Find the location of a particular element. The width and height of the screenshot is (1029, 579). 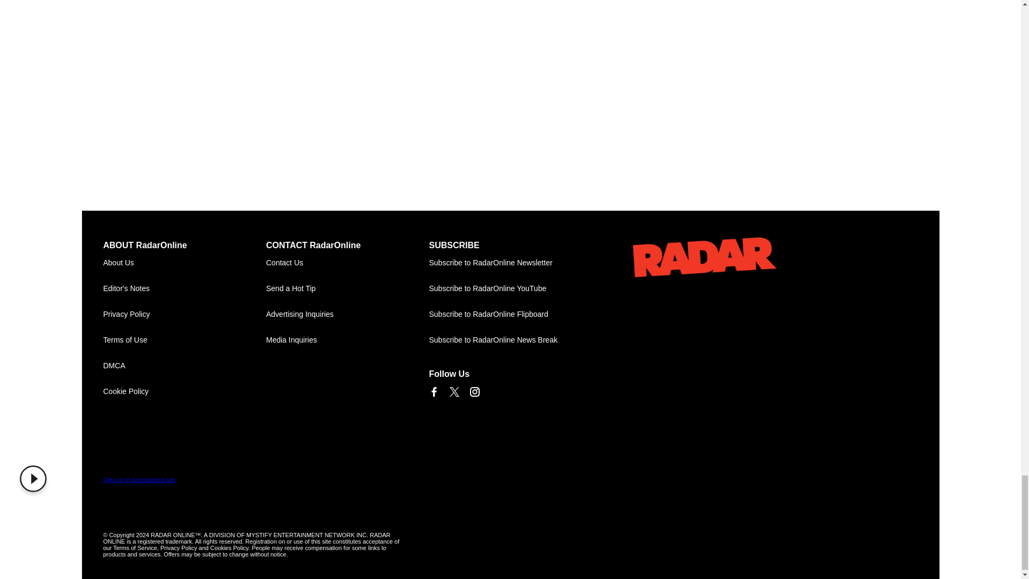

Contact Us is located at coordinates (347, 263).